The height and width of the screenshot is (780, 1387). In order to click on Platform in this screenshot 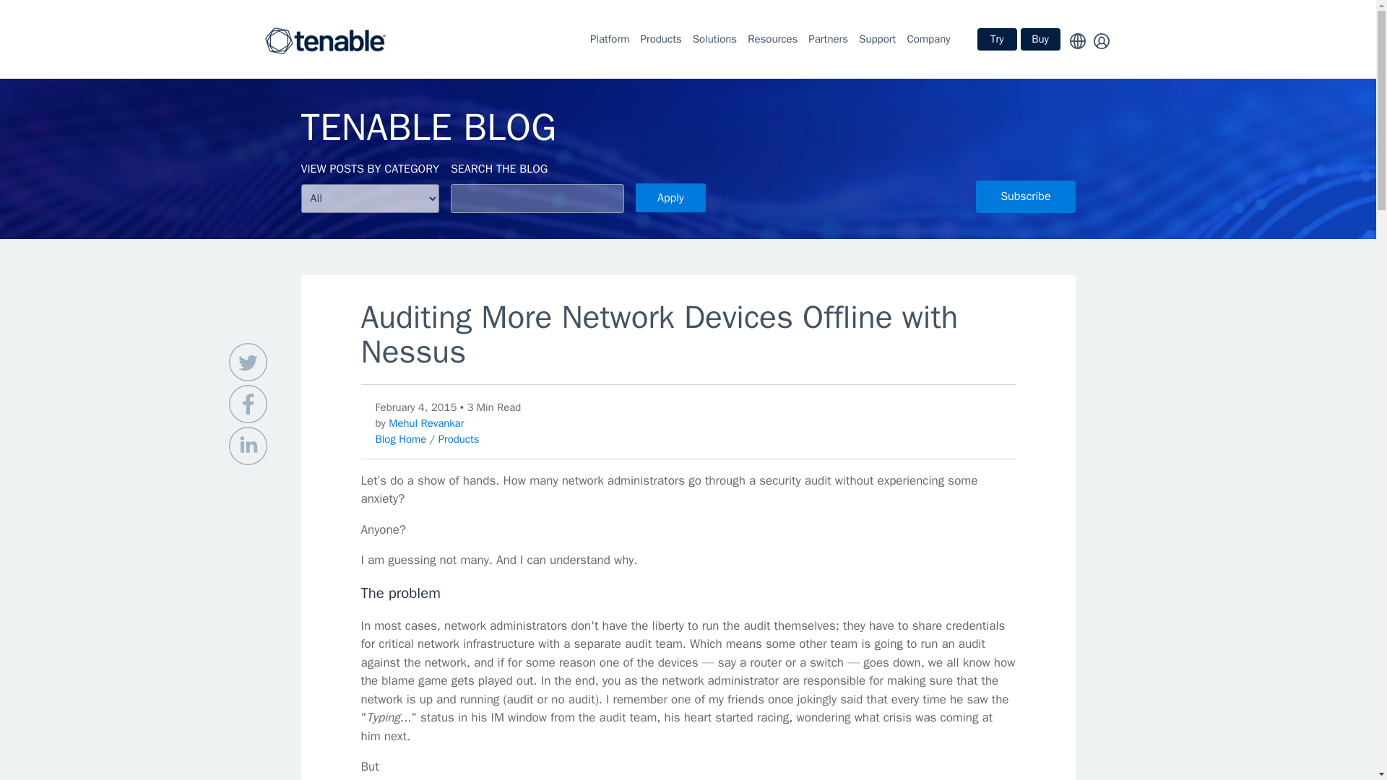, I will do `click(610, 39)`.